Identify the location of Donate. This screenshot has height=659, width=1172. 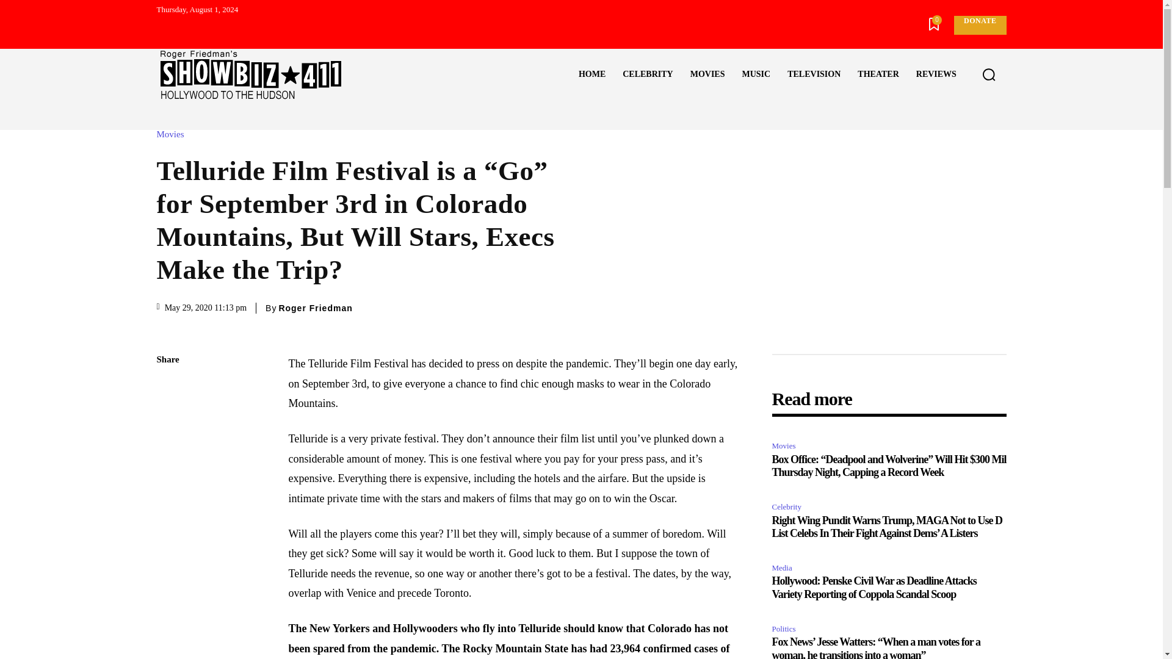
(979, 25).